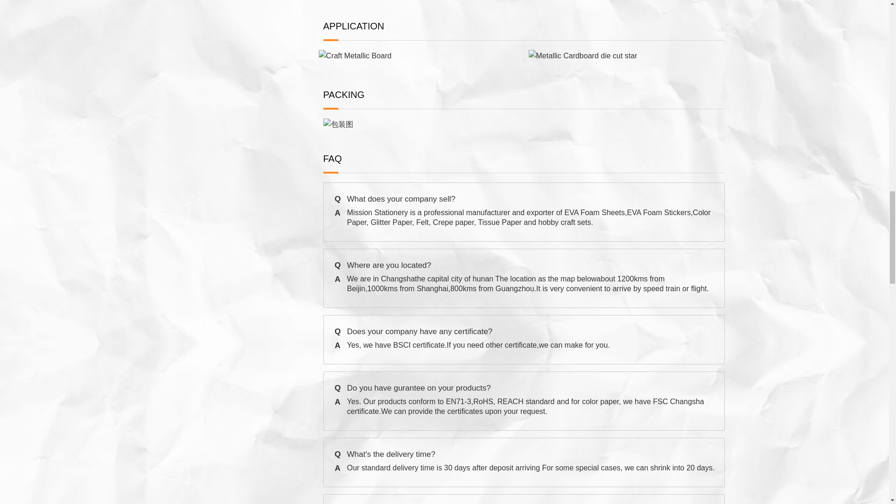 This screenshot has width=896, height=504. I want to click on Metallic Cardboard die cut star, so click(582, 56).